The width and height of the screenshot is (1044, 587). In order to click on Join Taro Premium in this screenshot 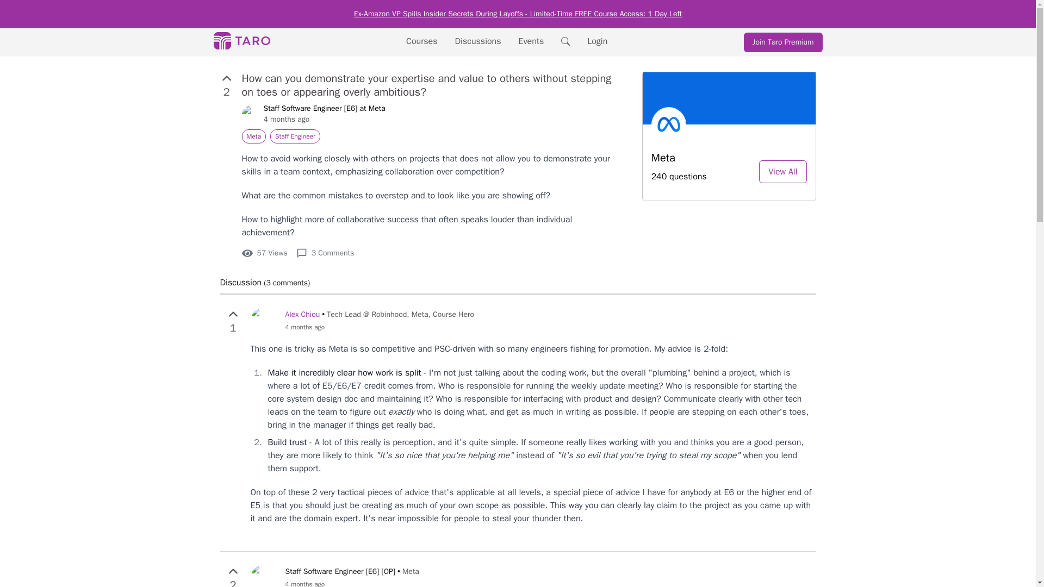, I will do `click(783, 42)`.